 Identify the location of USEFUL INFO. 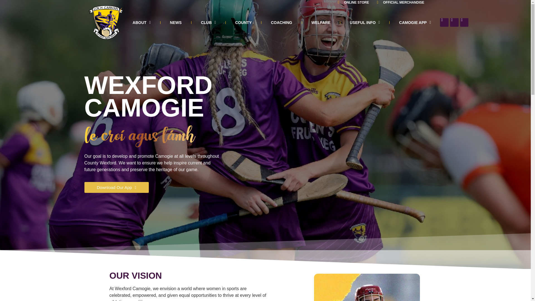
(365, 22).